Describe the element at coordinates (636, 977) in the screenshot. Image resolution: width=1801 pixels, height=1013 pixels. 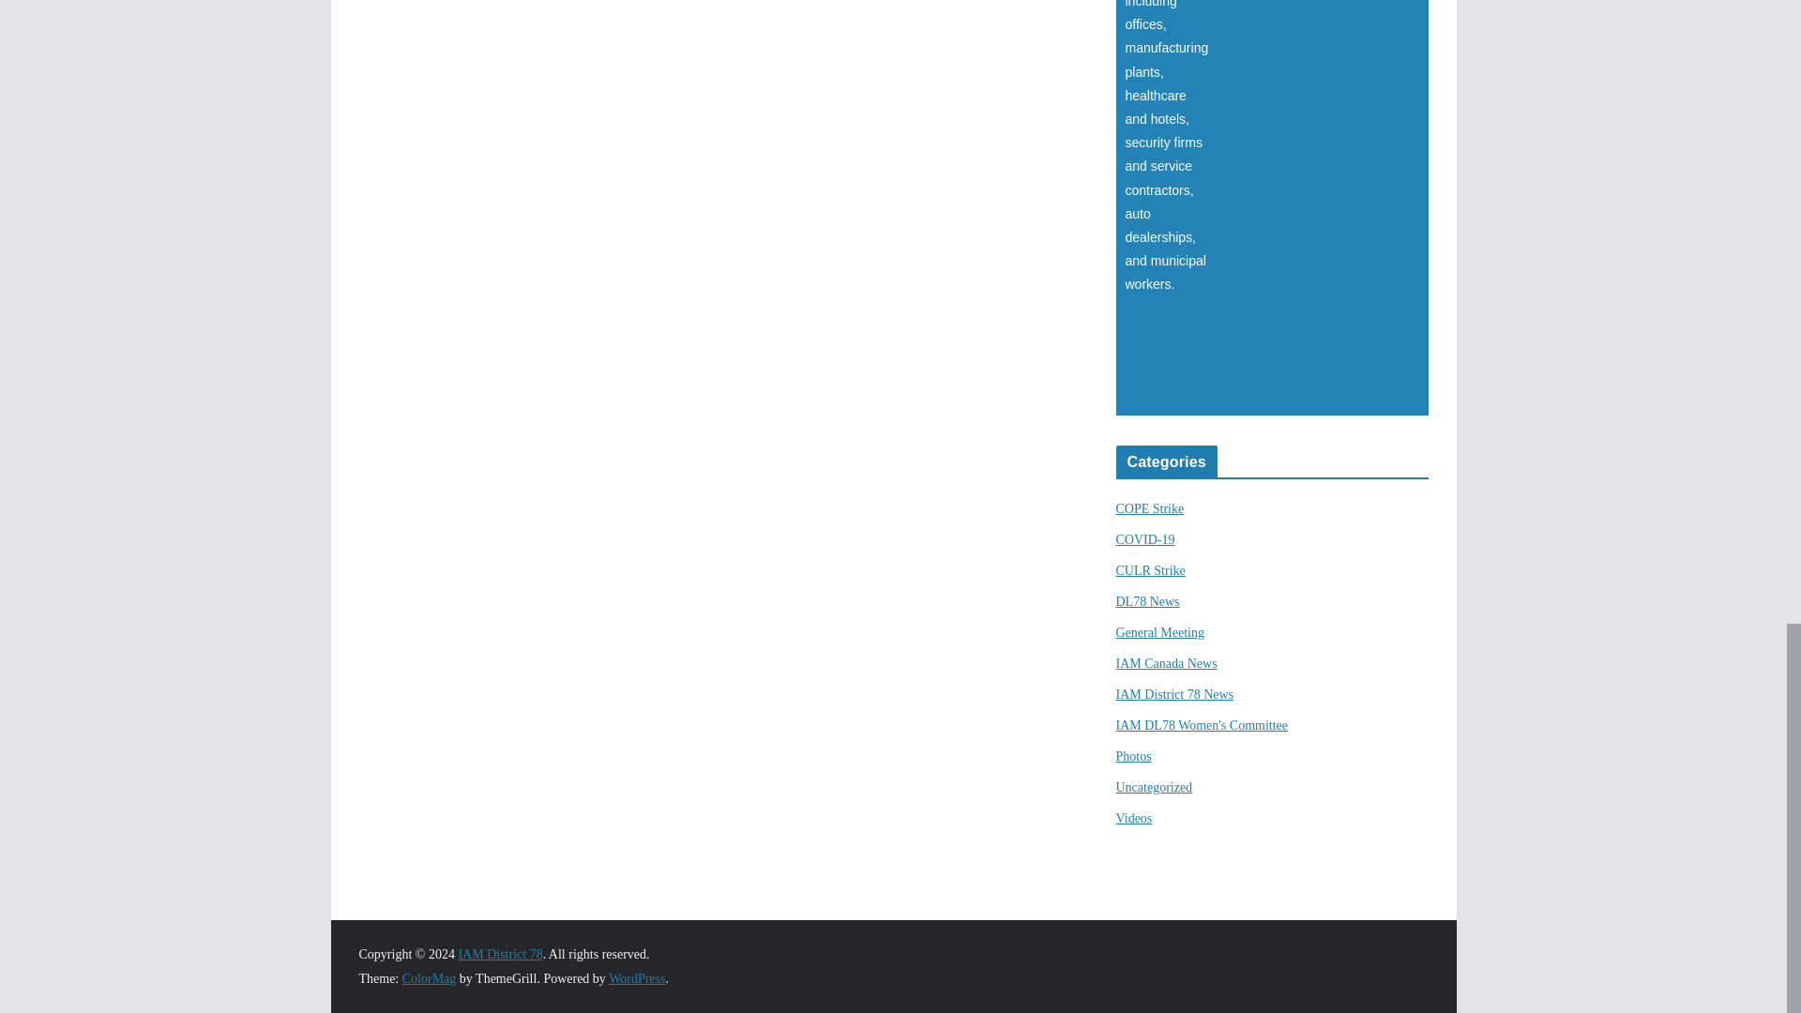
I see `WordPress` at that location.